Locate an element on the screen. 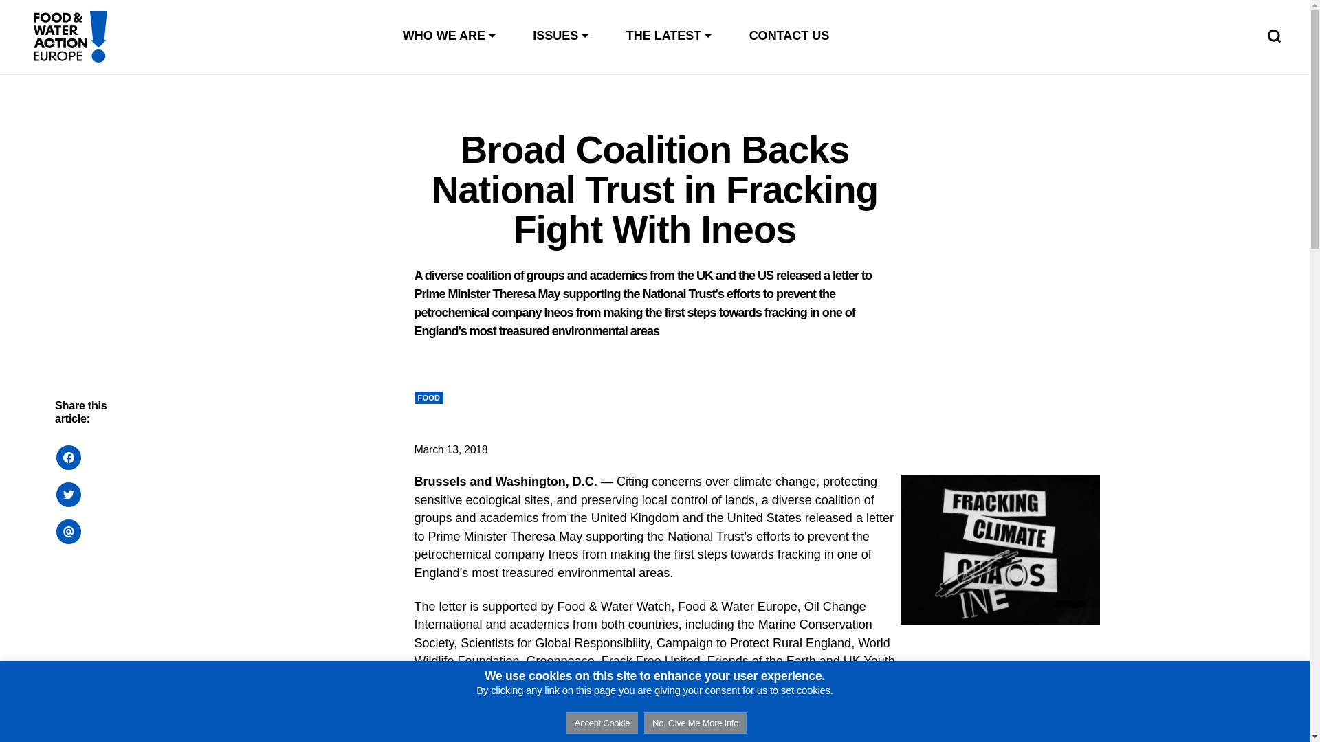 This screenshot has height=742, width=1320. ISSUES is located at coordinates (562, 36).